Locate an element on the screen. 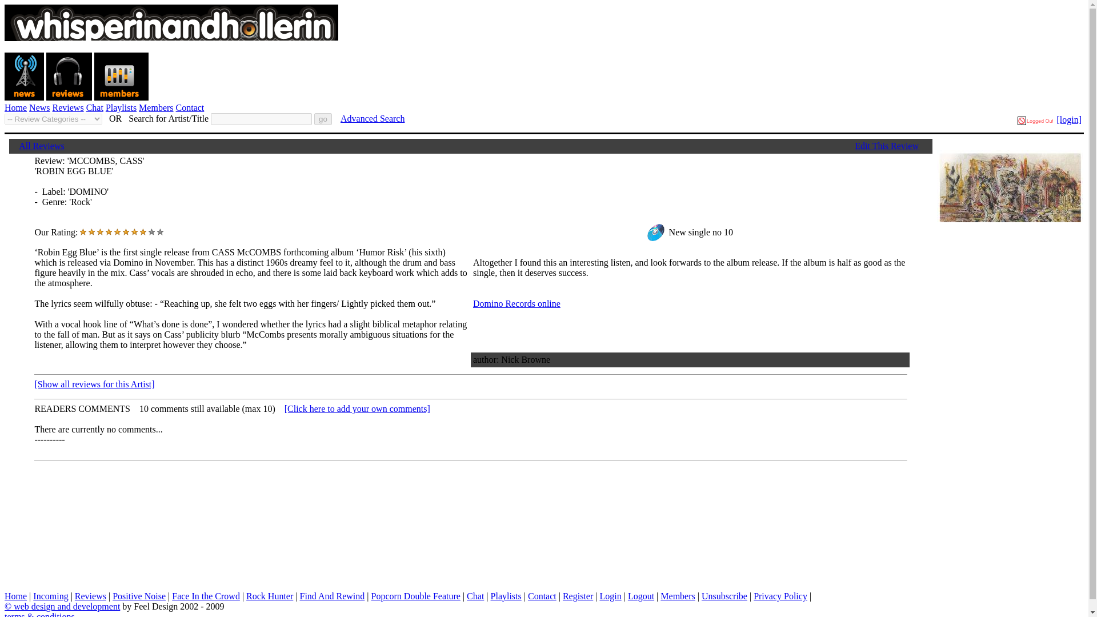 This screenshot has width=1097, height=617. Privacy Policy is located at coordinates (780, 595).